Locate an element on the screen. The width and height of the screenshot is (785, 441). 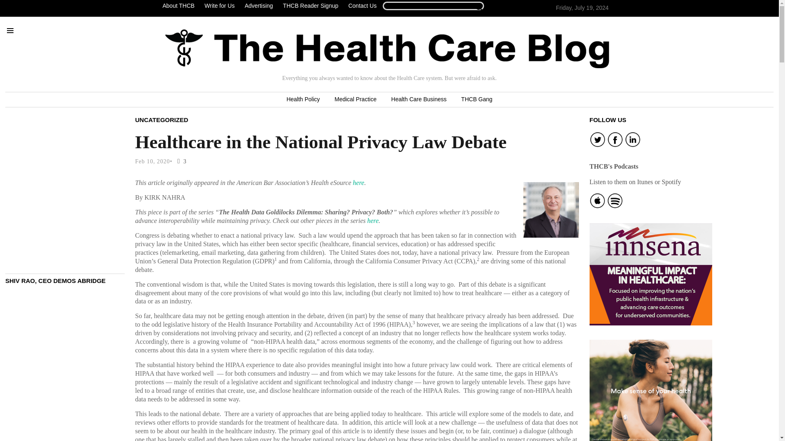
Medical Practice is located at coordinates (355, 100).